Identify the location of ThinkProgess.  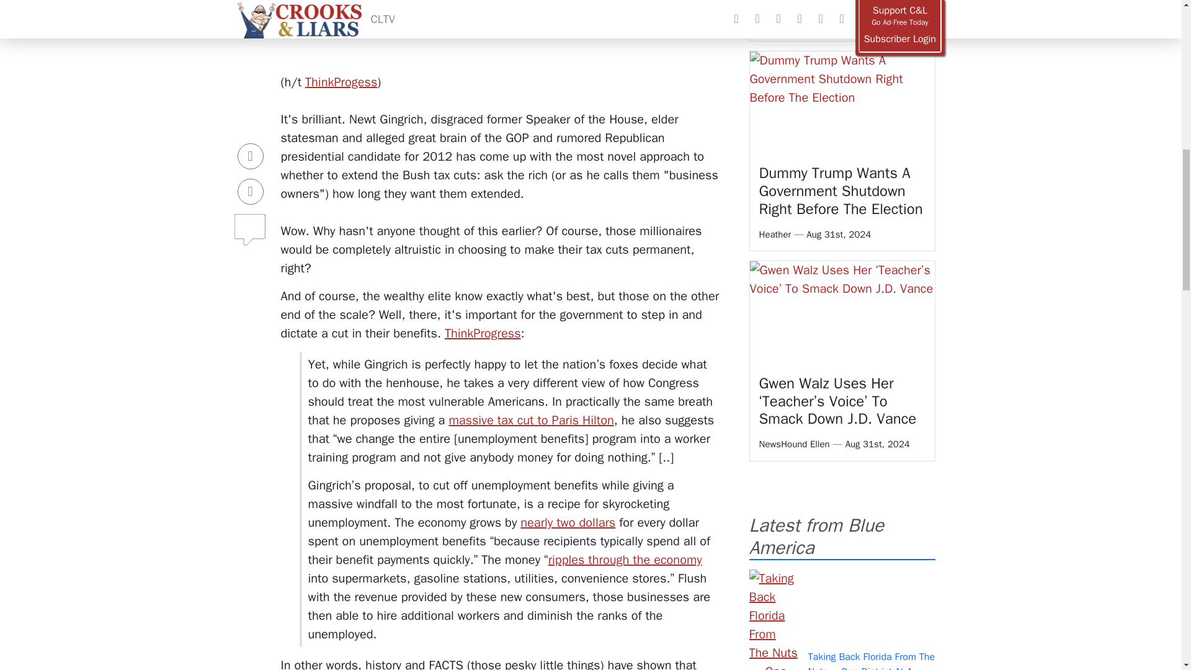
(341, 82).